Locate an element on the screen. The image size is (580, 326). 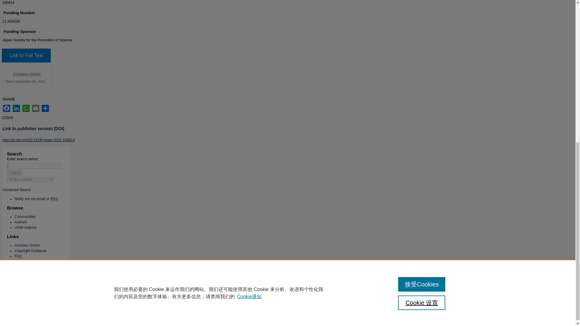
Link opens in new window is located at coordinates (26, 56).